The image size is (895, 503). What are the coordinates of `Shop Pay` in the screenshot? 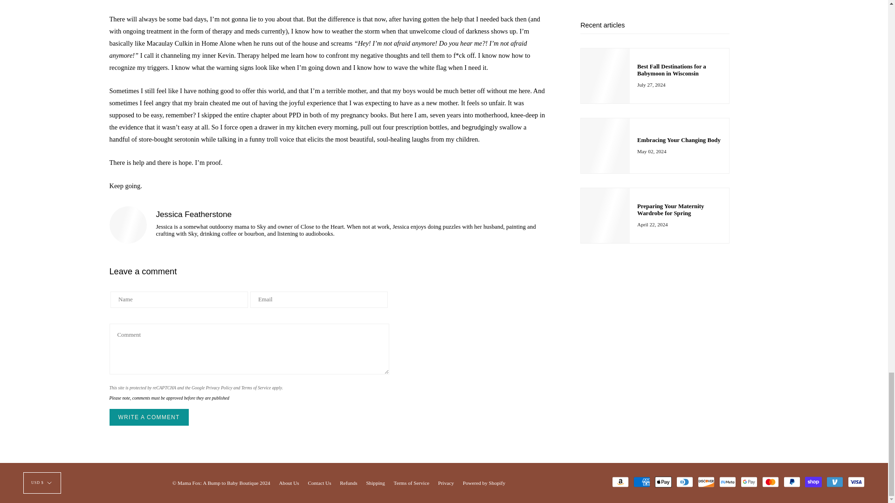 It's located at (813, 482).